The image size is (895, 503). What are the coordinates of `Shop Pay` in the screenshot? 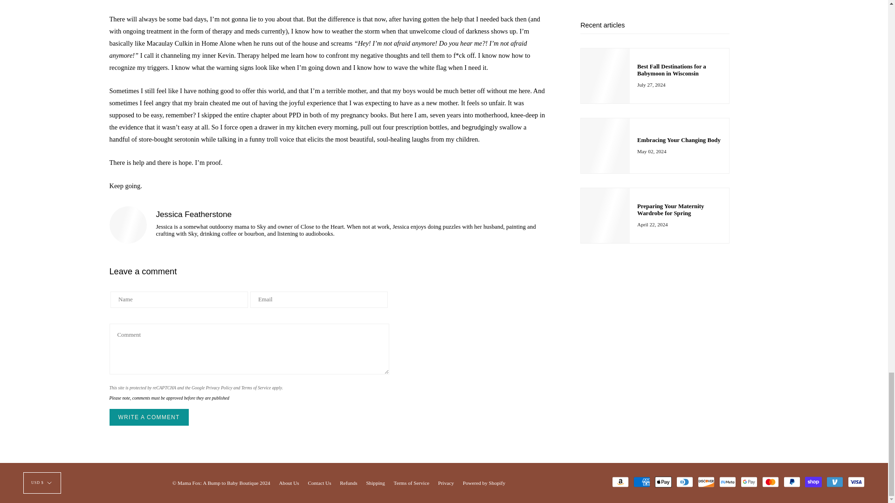 It's located at (813, 482).